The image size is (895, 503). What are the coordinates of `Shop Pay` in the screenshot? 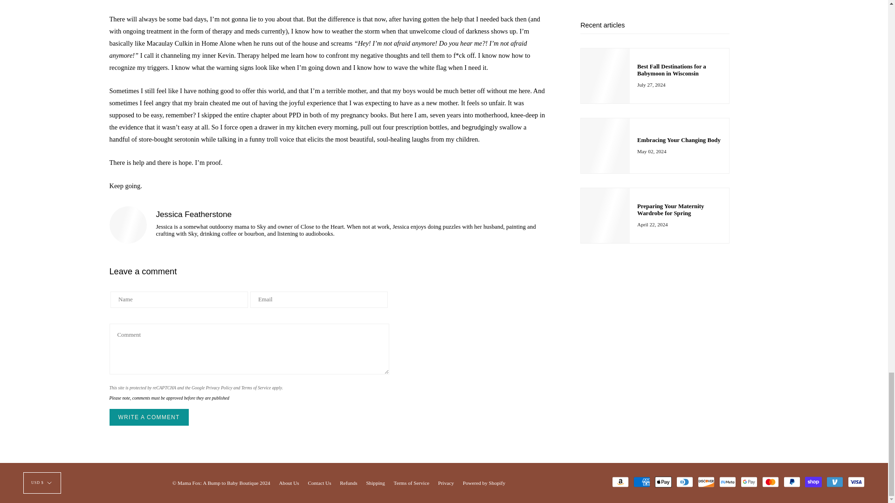 It's located at (813, 482).